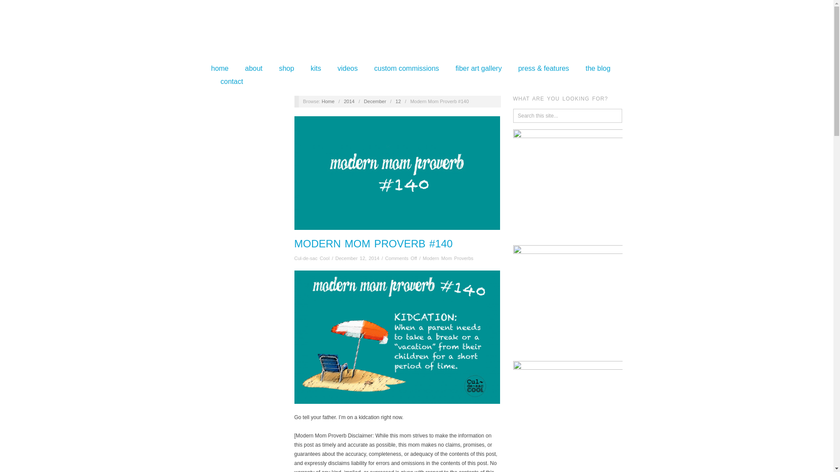 The width and height of the screenshot is (840, 472). I want to click on 12, so click(398, 101).